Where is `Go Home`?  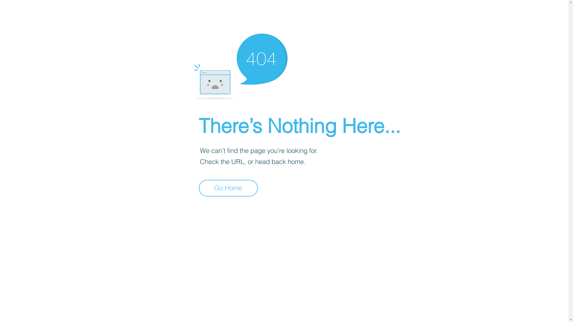
Go Home is located at coordinates (228, 188).